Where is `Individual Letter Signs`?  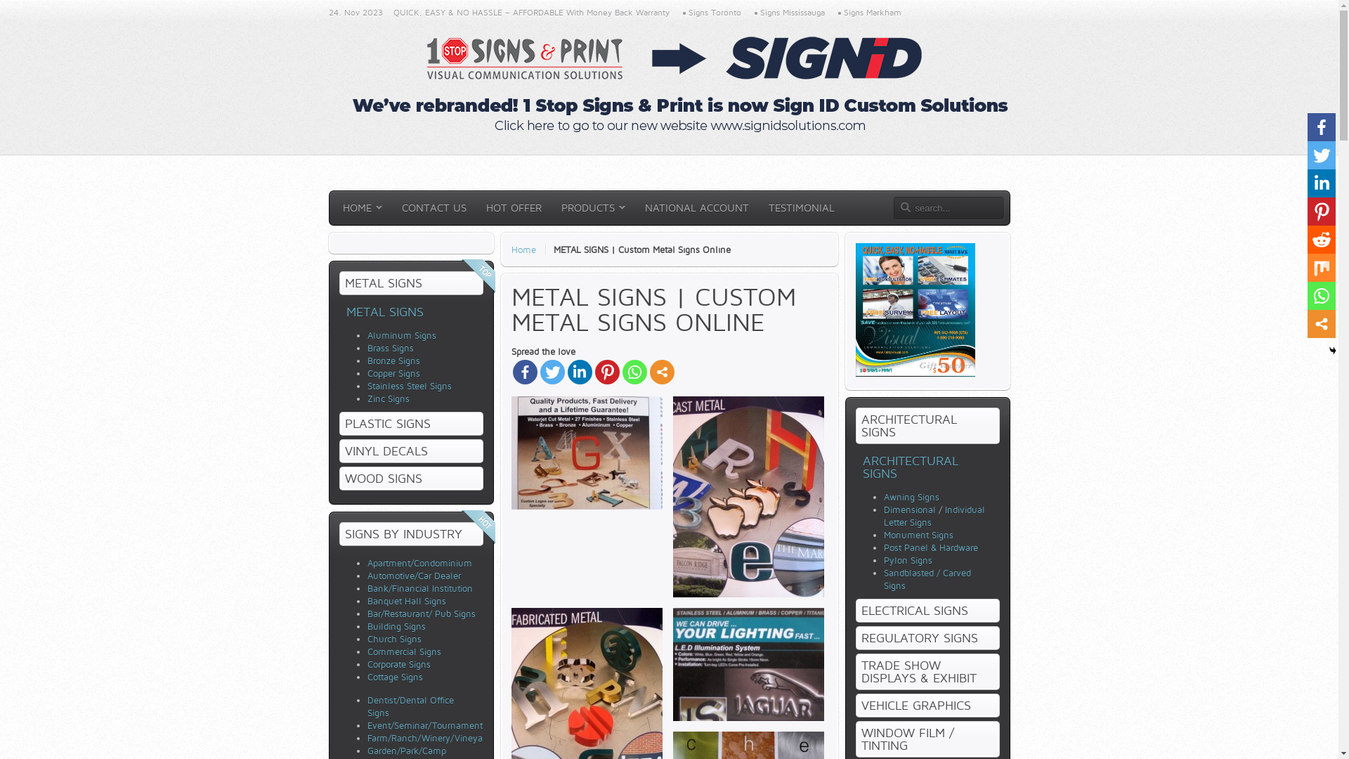
Individual Letter Signs is located at coordinates (934, 516).